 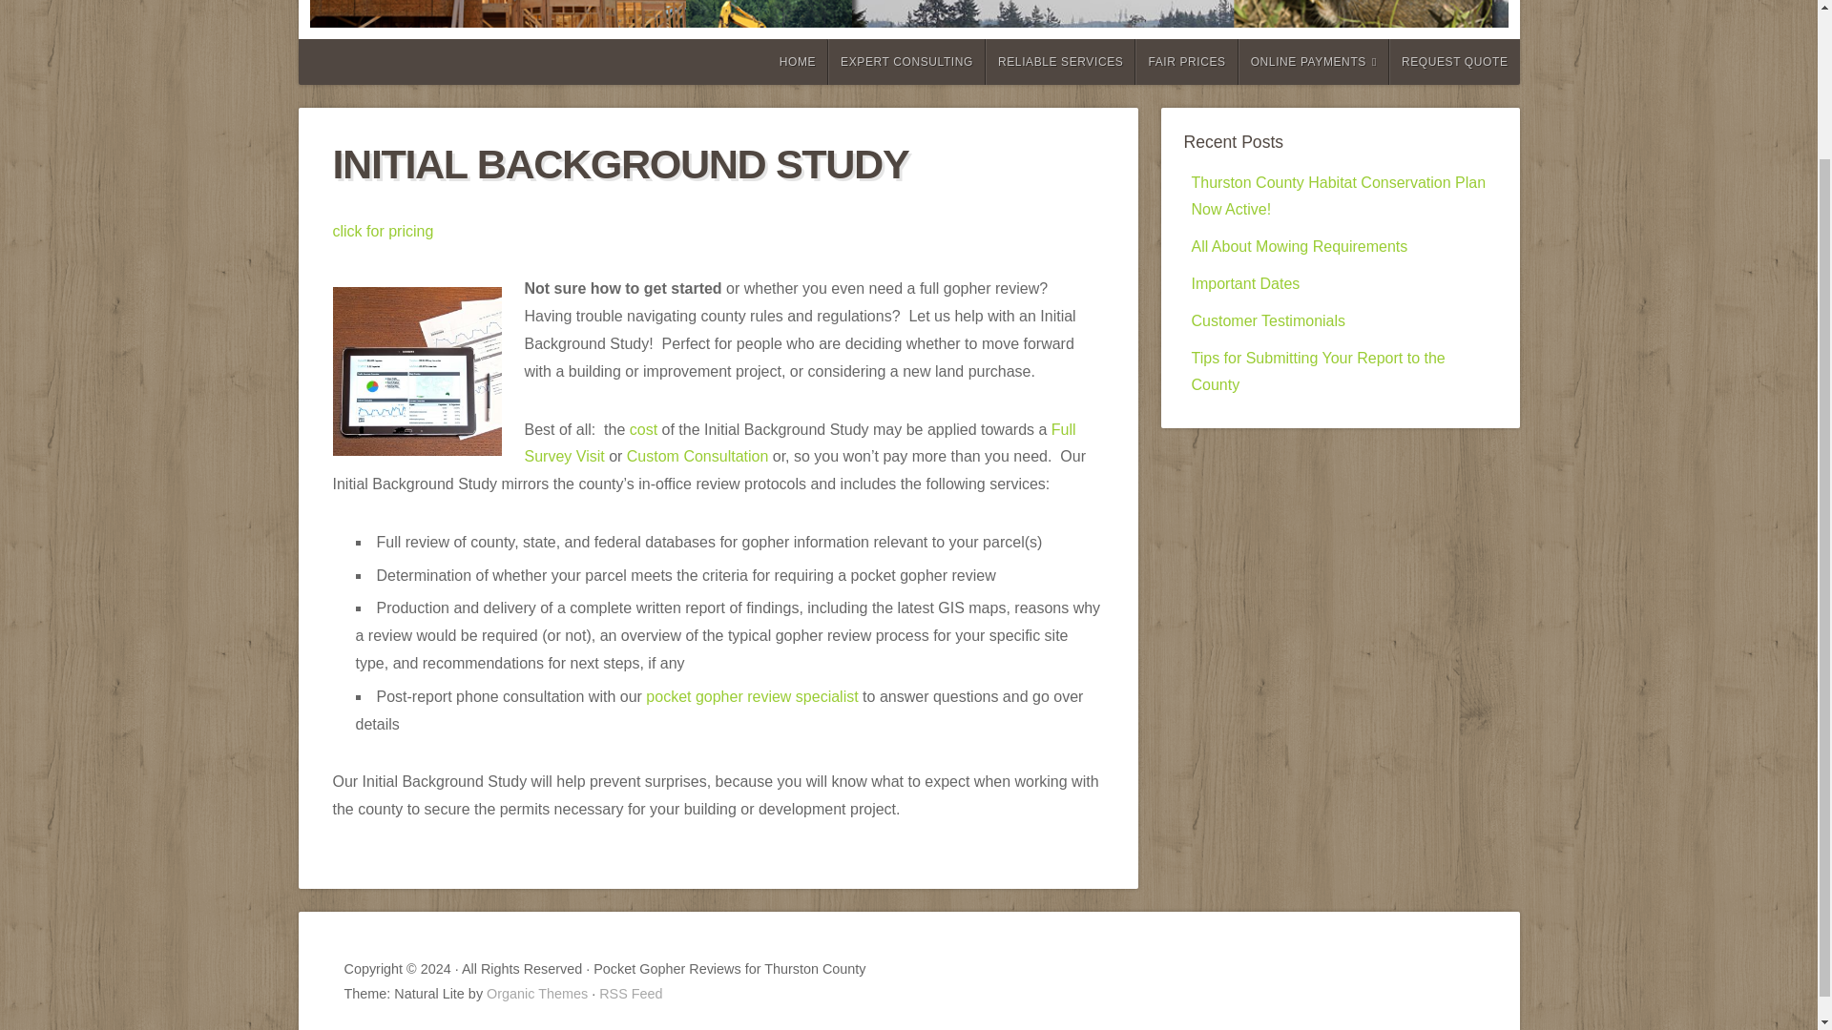 What do you see at coordinates (1299, 246) in the screenshot?
I see `All About Mowing Requirements` at bounding box center [1299, 246].